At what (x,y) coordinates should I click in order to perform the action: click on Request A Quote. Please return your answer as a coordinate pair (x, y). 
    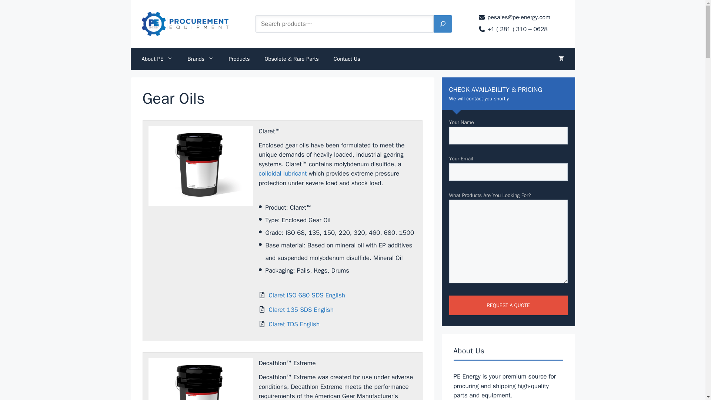
    Looking at the image, I should click on (508, 305).